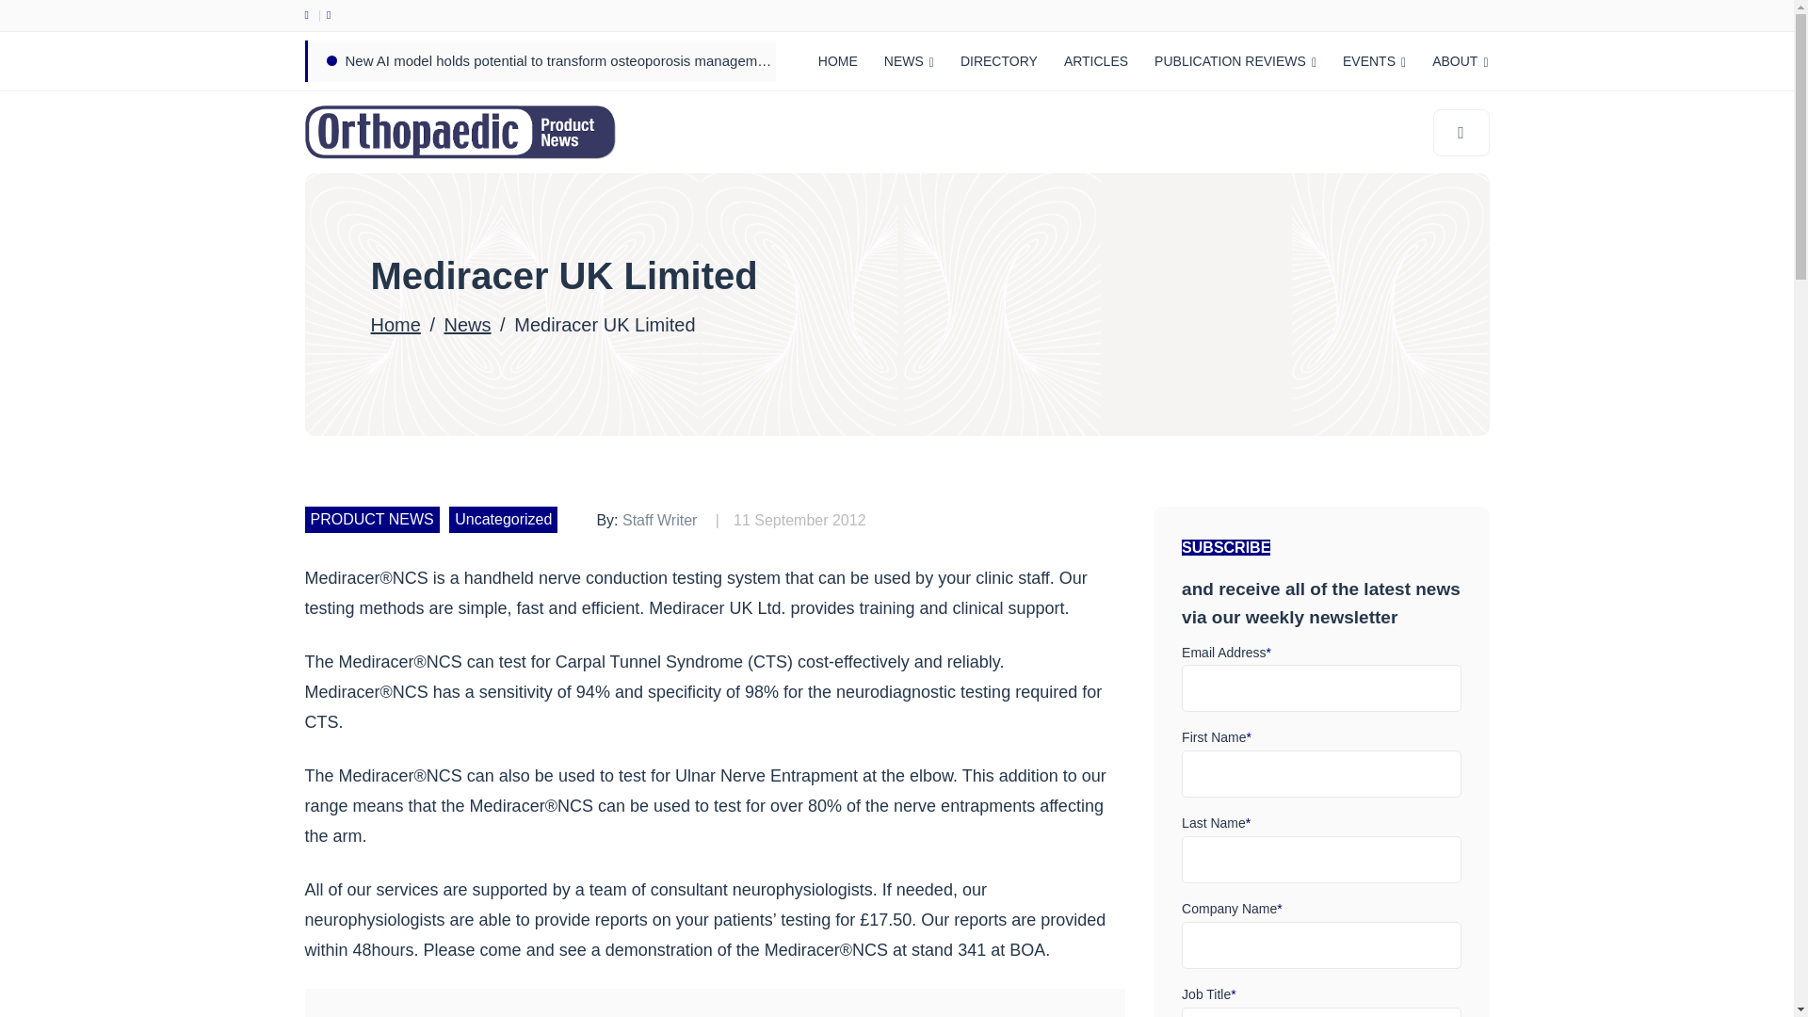 The image size is (1808, 1017). What do you see at coordinates (1095, 61) in the screenshot?
I see `ARTICLES` at bounding box center [1095, 61].